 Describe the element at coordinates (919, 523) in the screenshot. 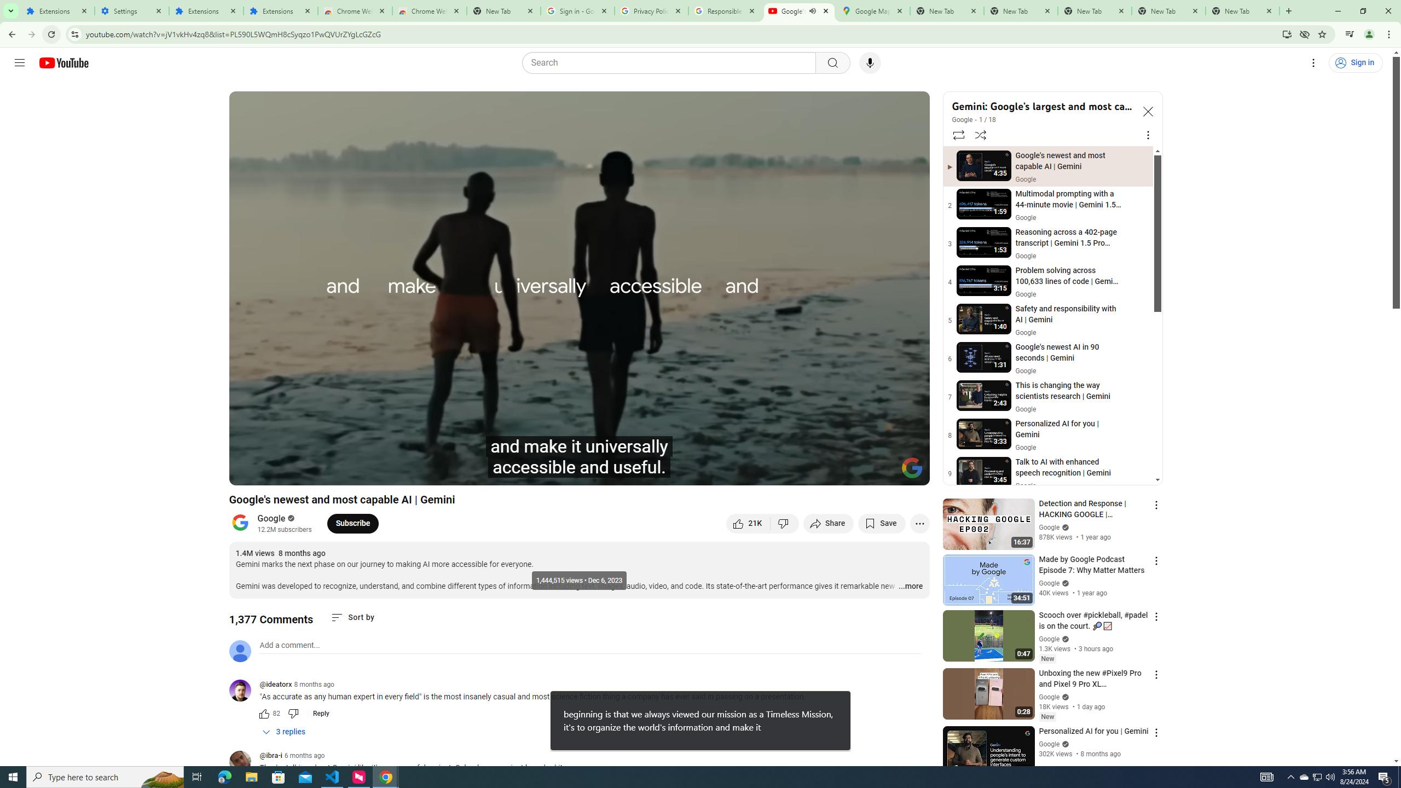

I see `More actions` at that location.